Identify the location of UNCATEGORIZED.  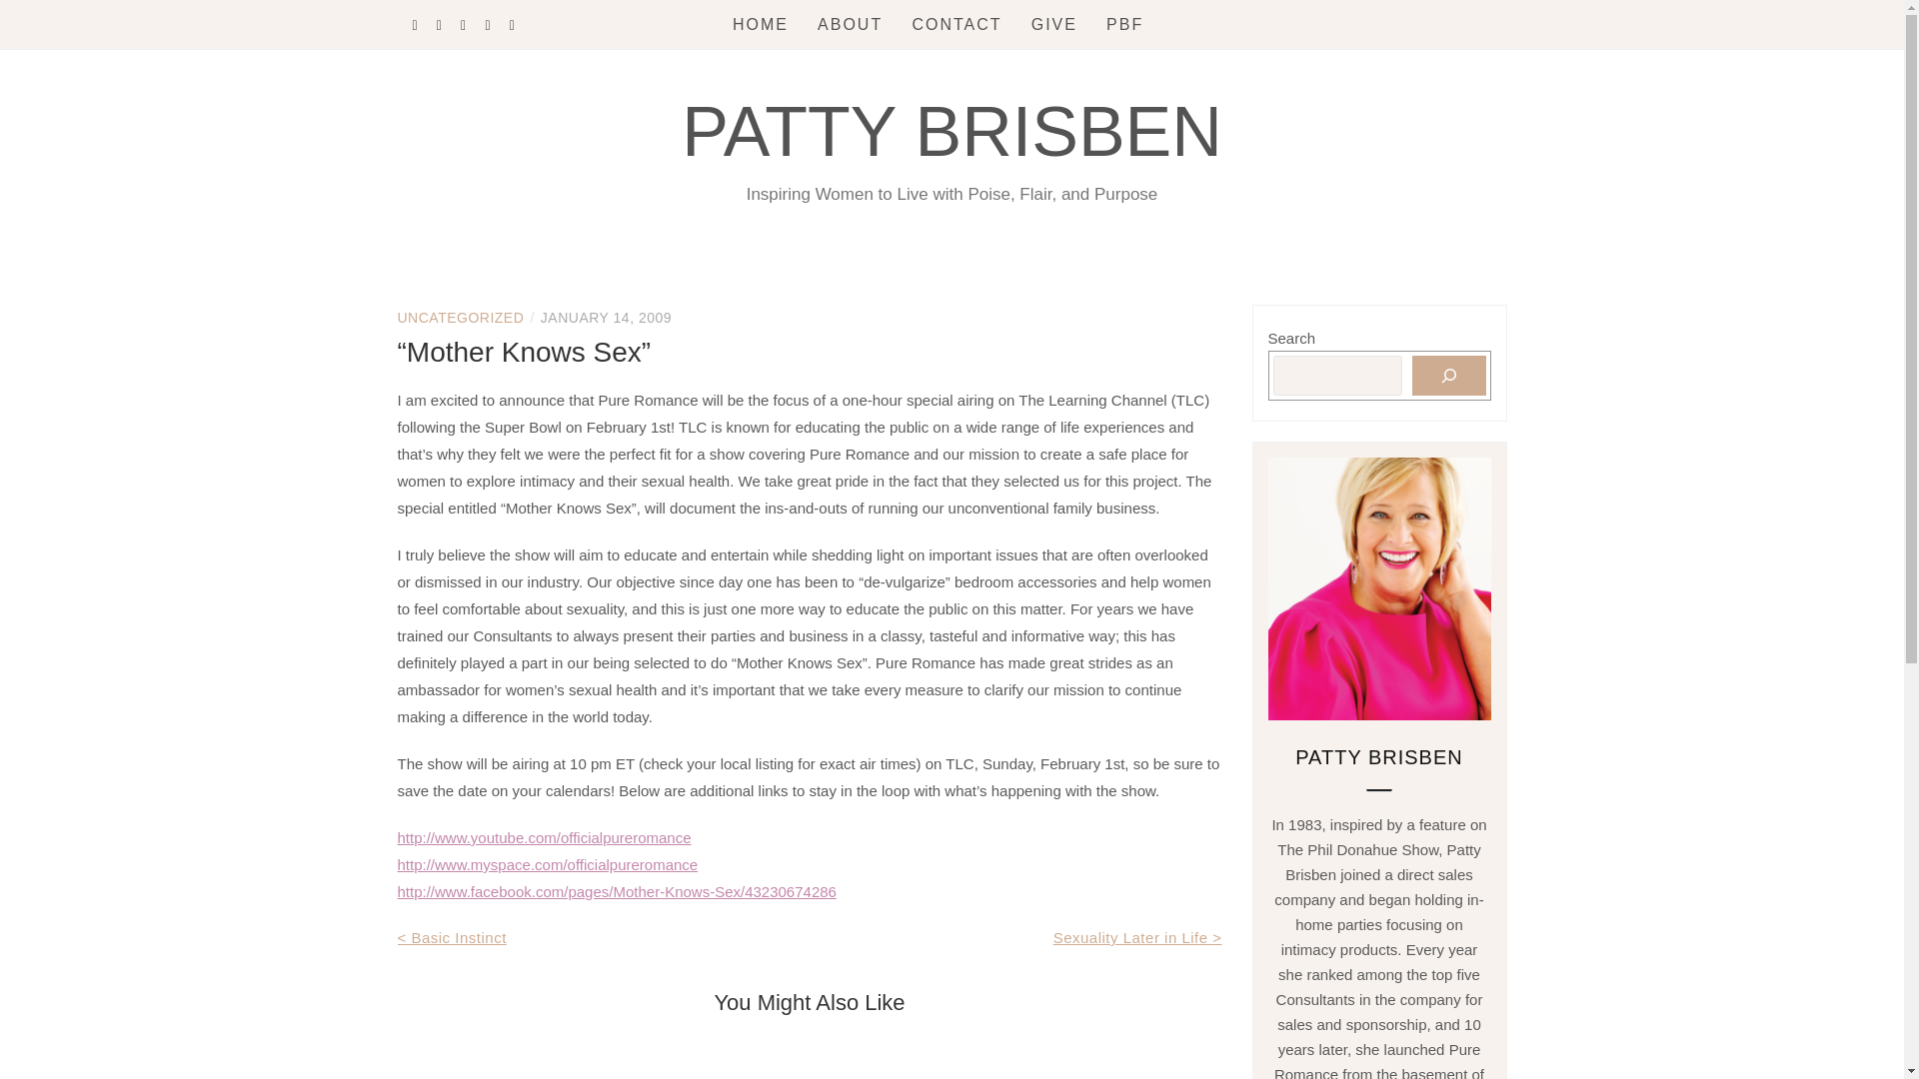
(460, 318).